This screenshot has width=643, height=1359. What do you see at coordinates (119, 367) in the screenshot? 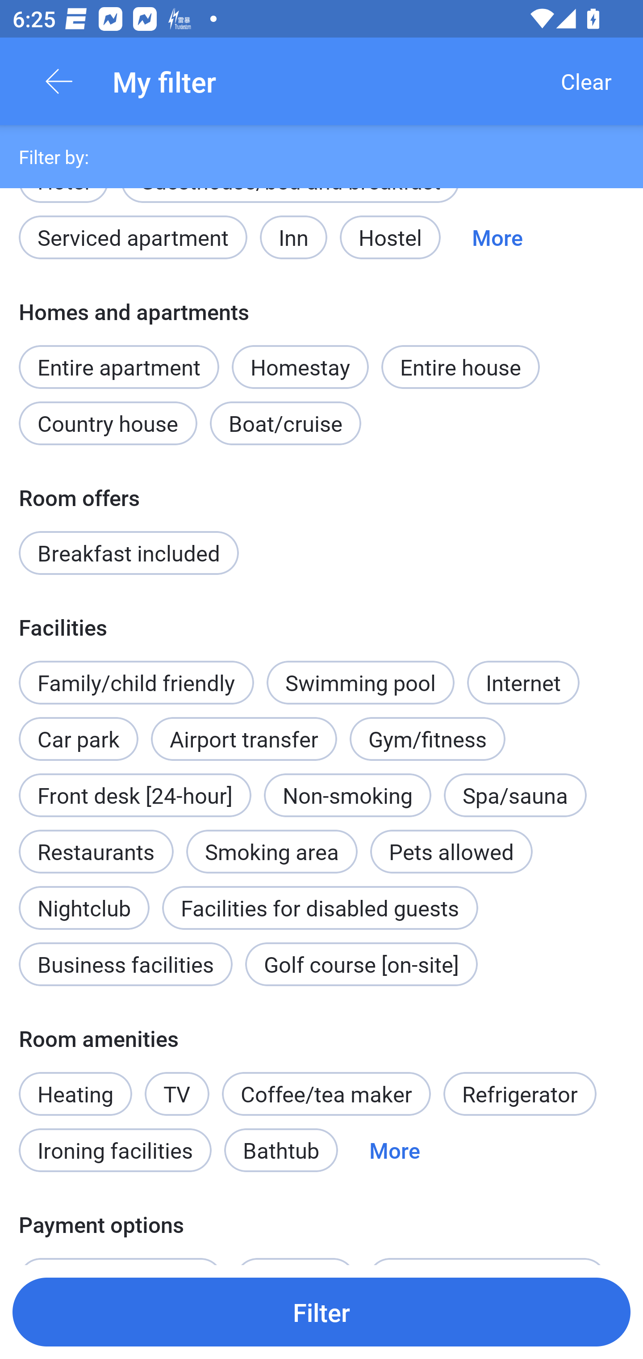
I see `Entire apartment` at bounding box center [119, 367].